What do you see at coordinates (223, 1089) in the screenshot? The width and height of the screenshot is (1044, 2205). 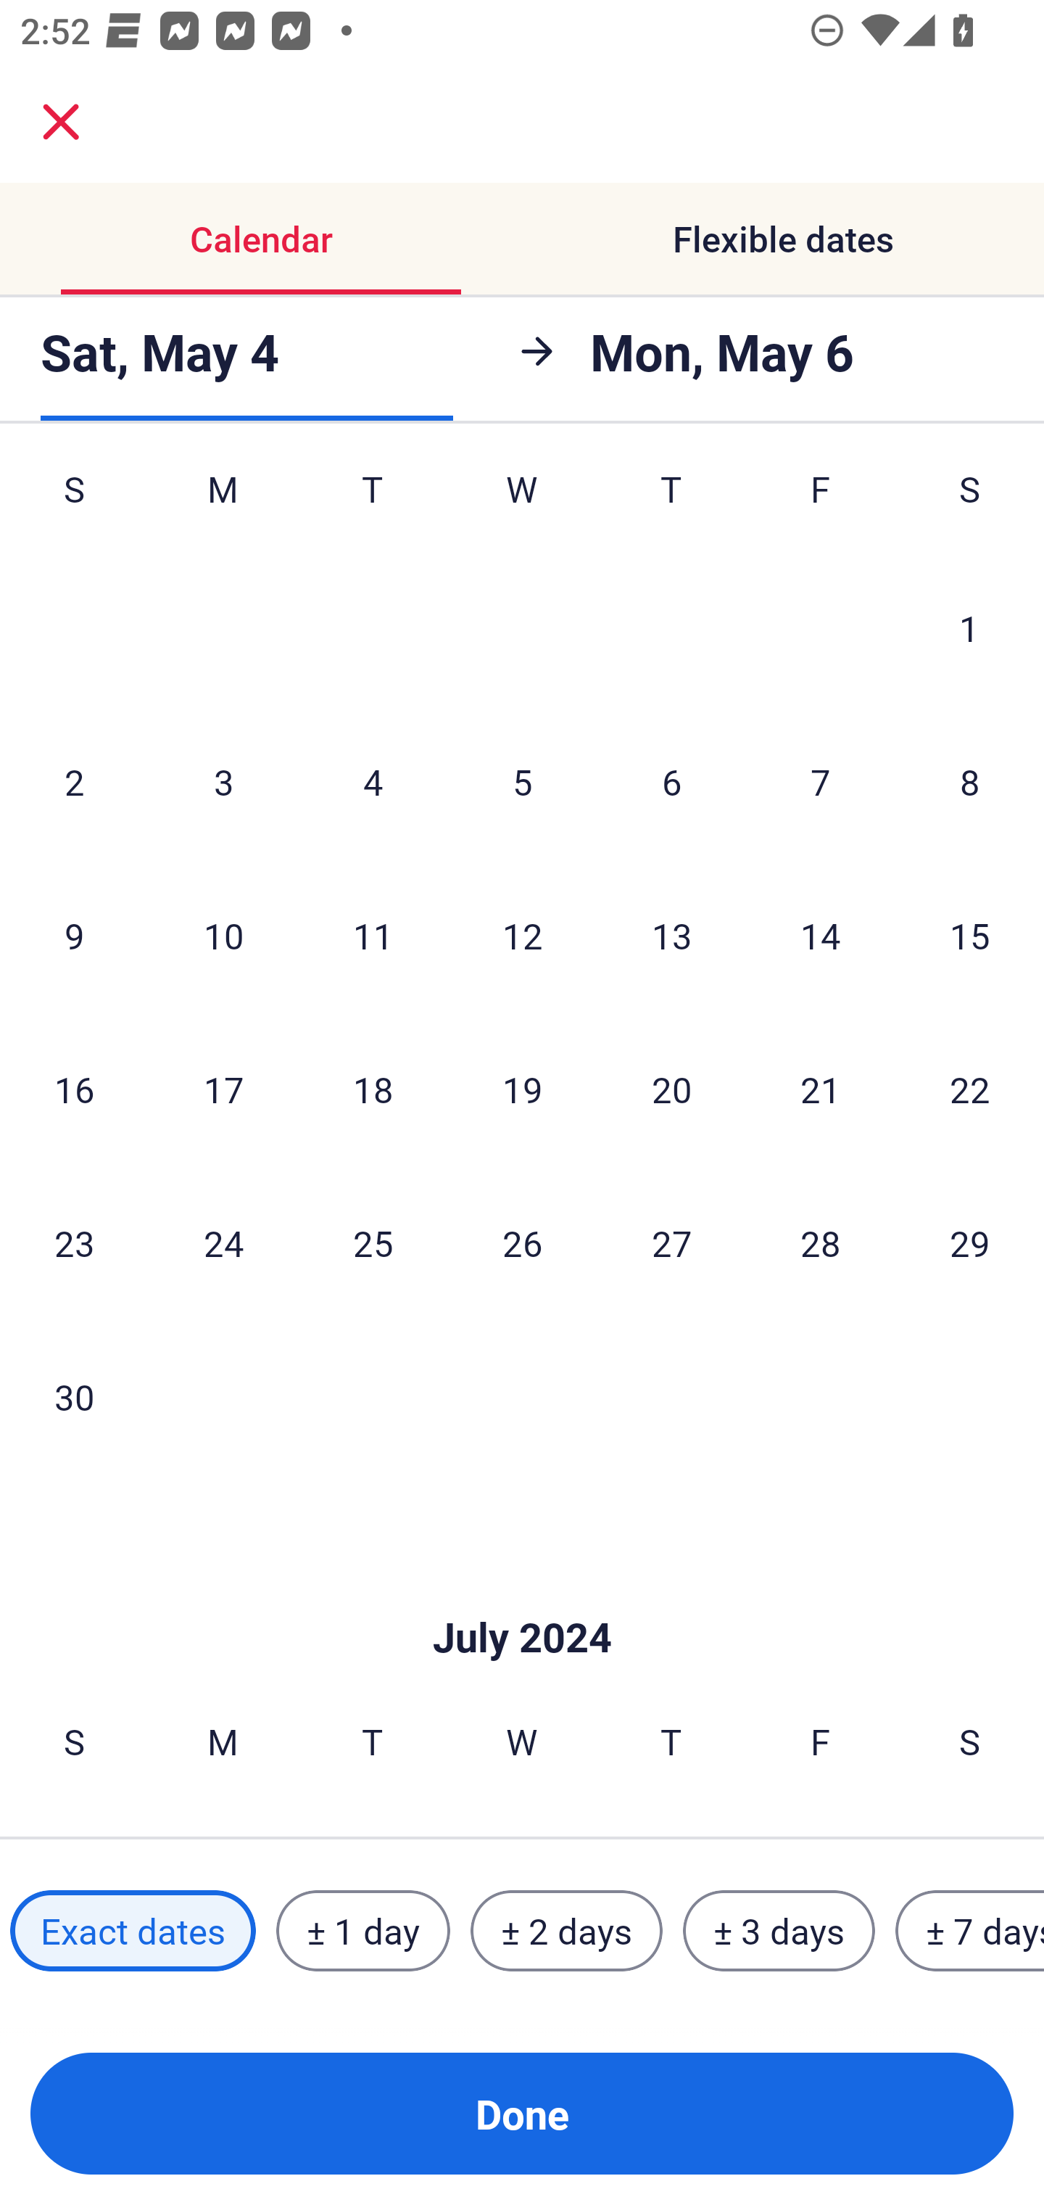 I see `17 Monday, June 17, 2024` at bounding box center [223, 1089].